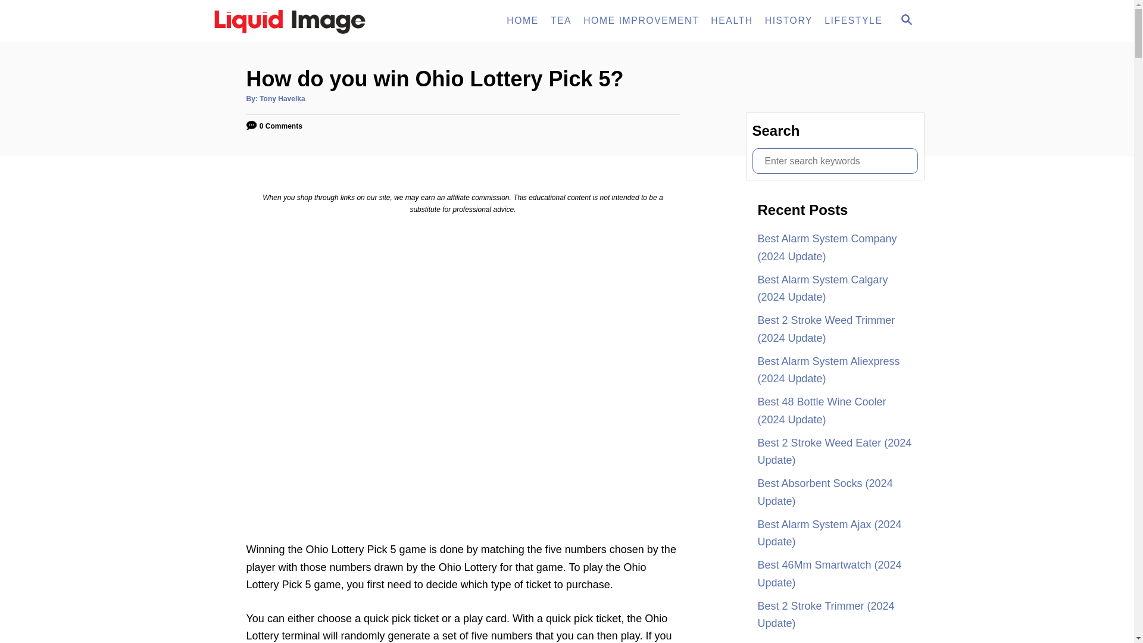 The width and height of the screenshot is (1143, 643). Describe the element at coordinates (852, 21) in the screenshot. I see `LIFESTYLE` at that location.